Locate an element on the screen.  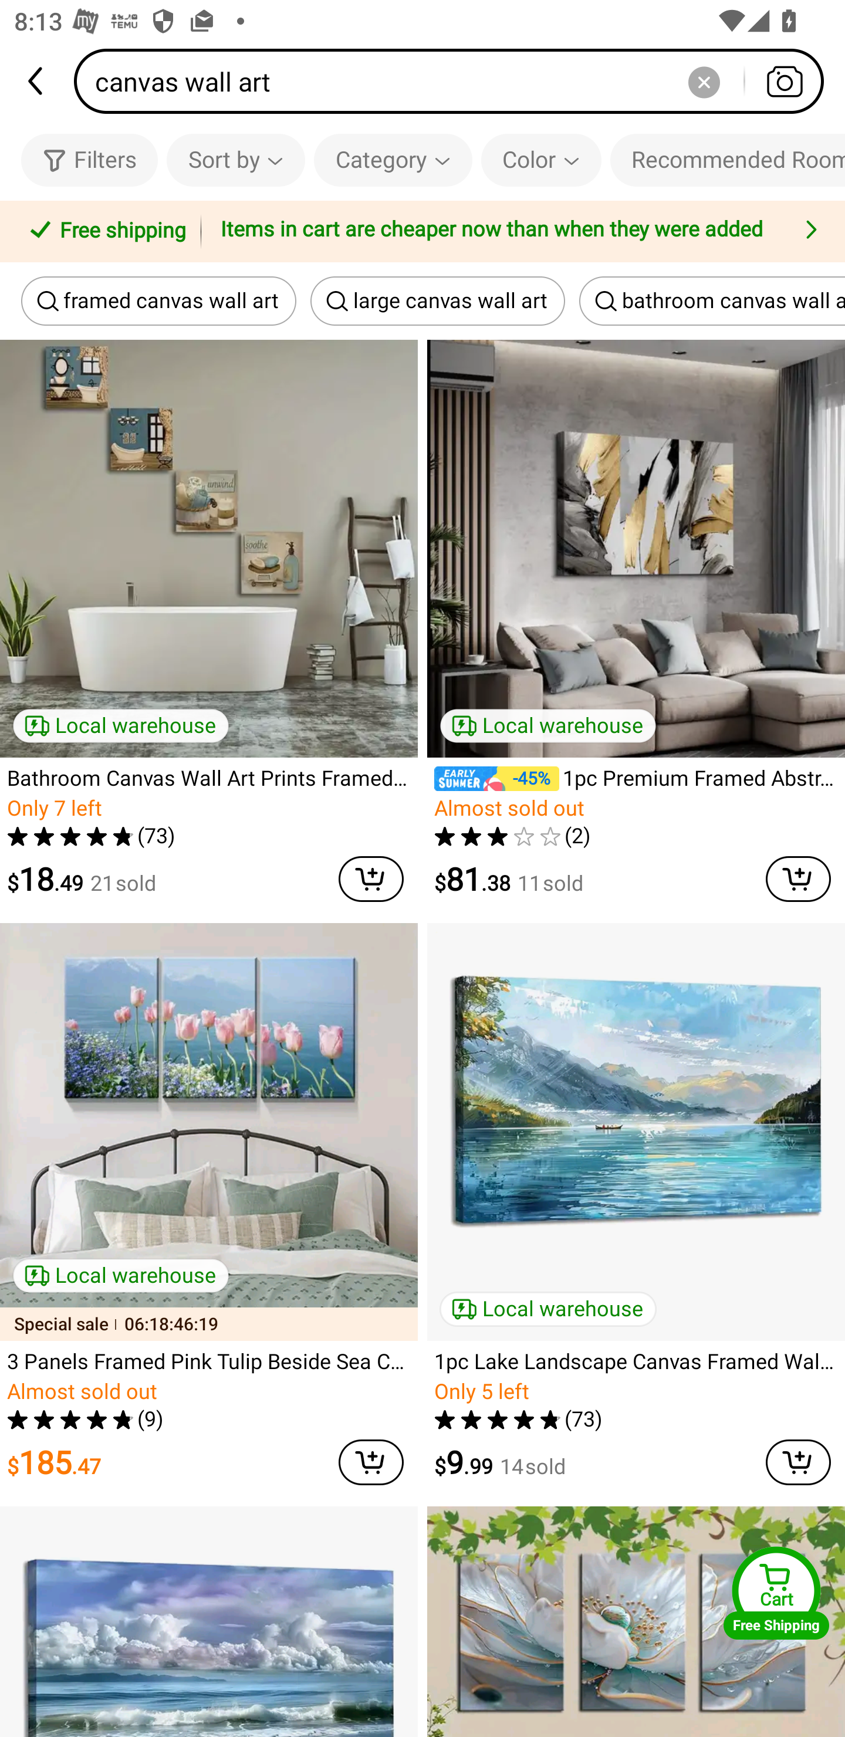
Sort by is located at coordinates (235, 160).